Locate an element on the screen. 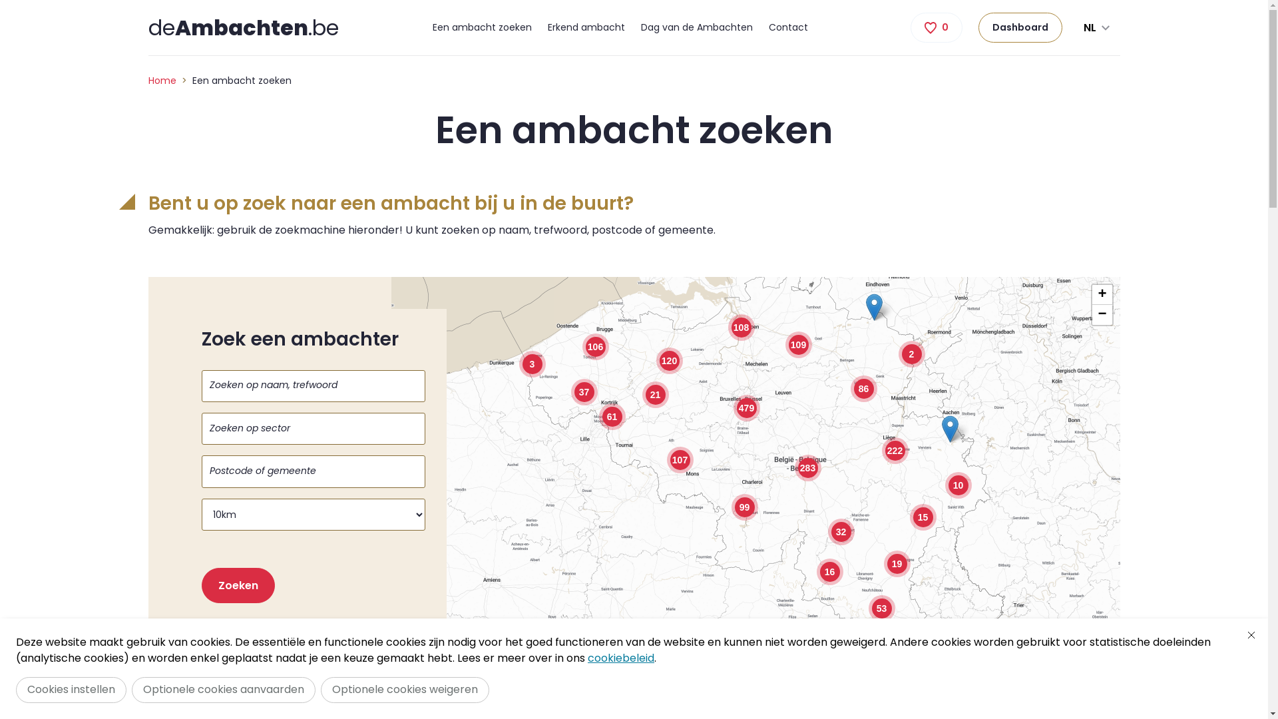 This screenshot has width=1278, height=719. Cookies instellen is located at coordinates (71, 690).